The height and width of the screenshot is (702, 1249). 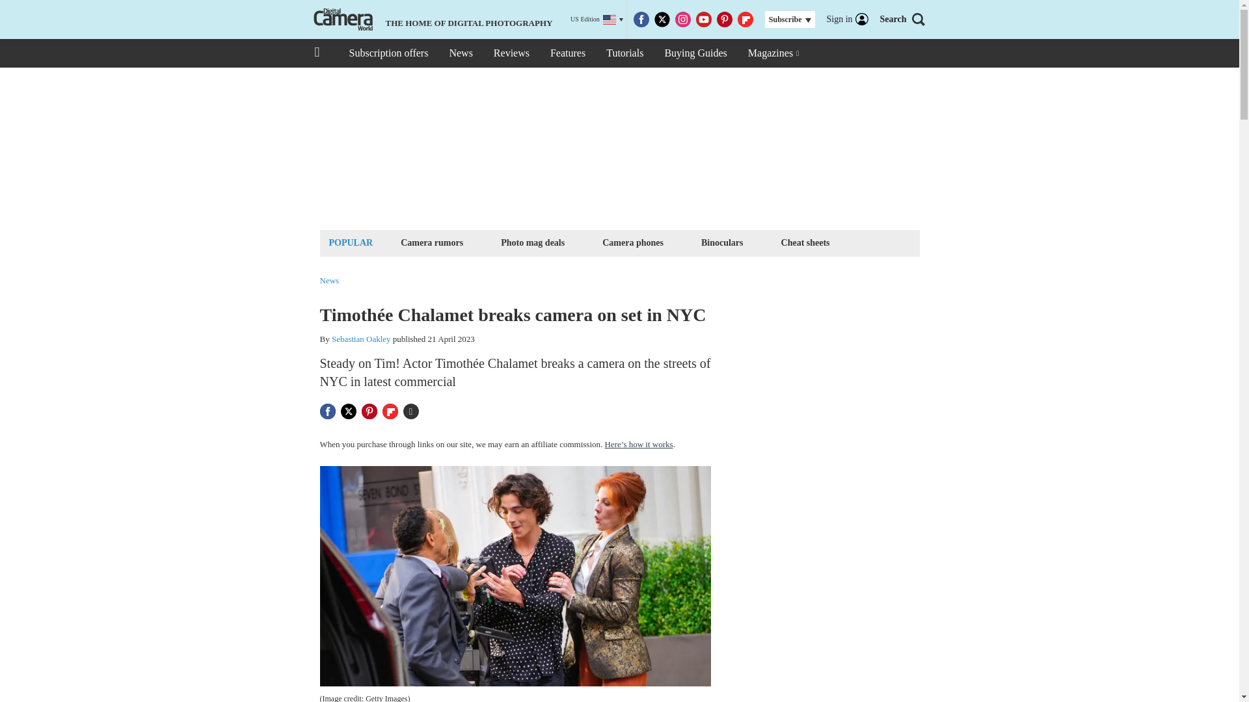 I want to click on Buying Guides, so click(x=695, y=53).